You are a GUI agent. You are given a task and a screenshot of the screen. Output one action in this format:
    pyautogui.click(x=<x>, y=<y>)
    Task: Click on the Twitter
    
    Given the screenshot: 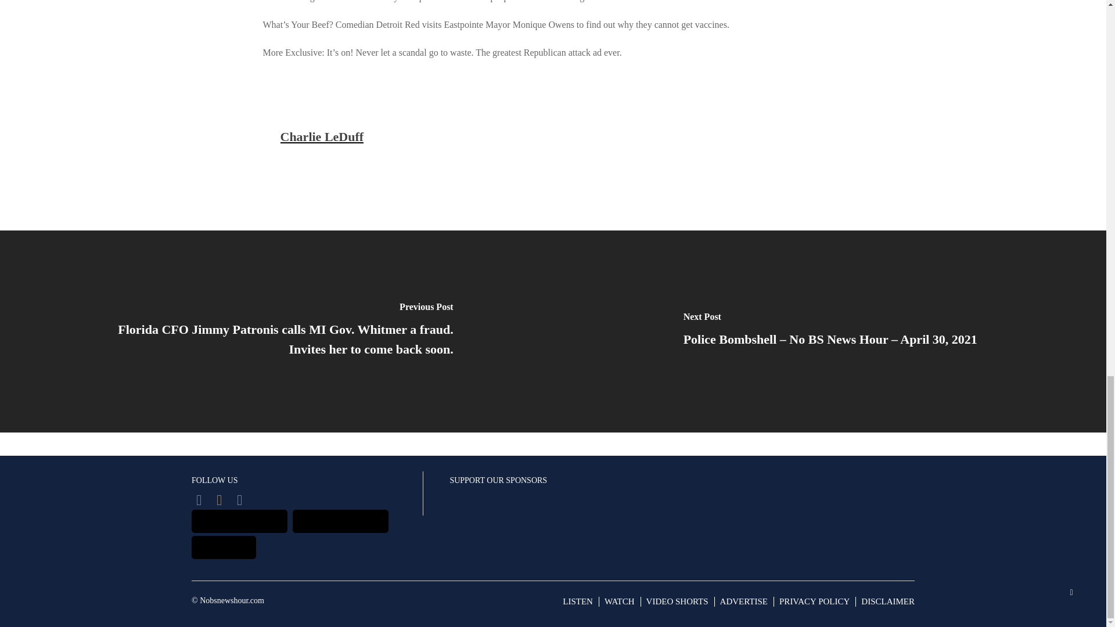 What is the action you would take?
    pyautogui.click(x=218, y=499)
    